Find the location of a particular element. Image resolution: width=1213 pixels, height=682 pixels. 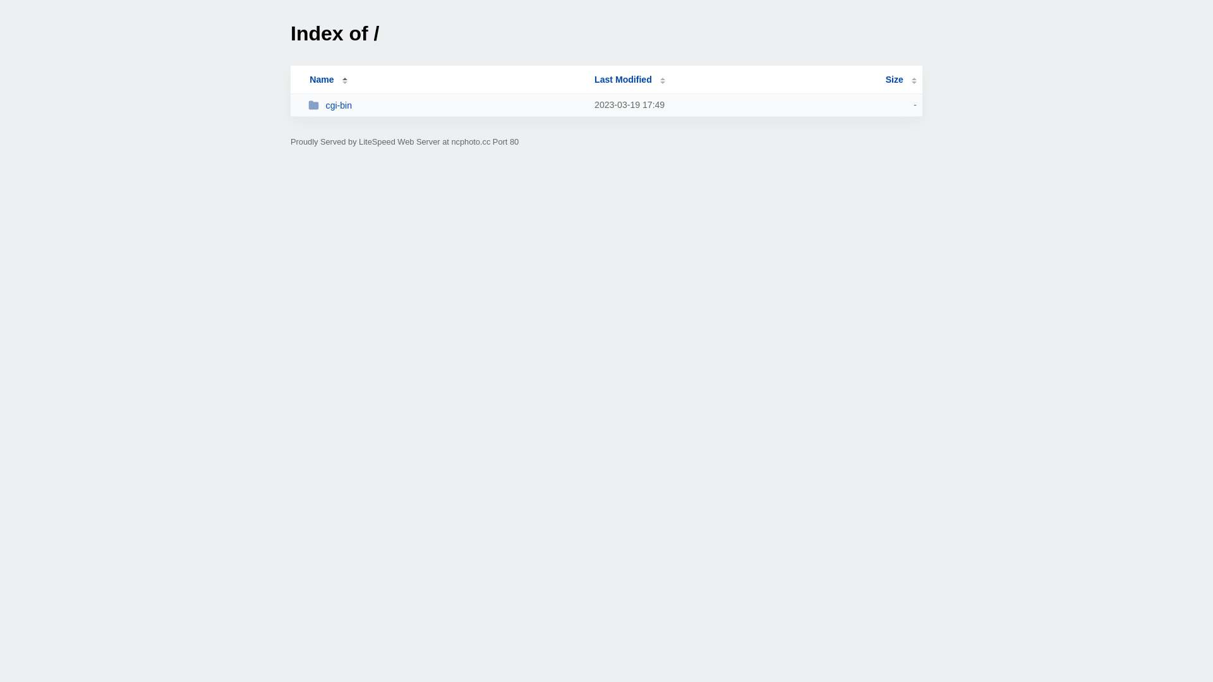

Name is located at coordinates (322, 80).